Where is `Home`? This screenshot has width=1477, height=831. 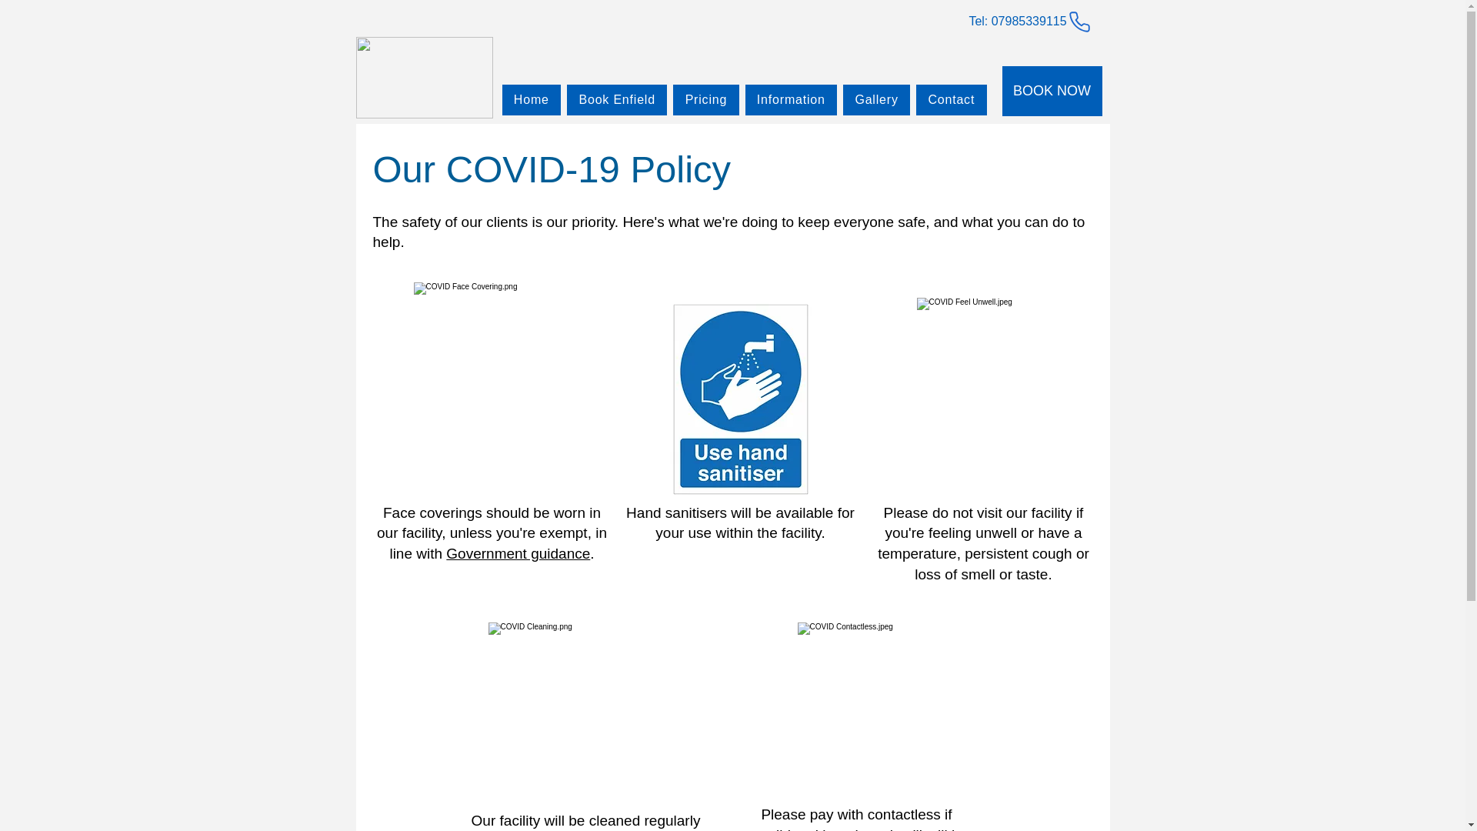
Home is located at coordinates (531, 100).